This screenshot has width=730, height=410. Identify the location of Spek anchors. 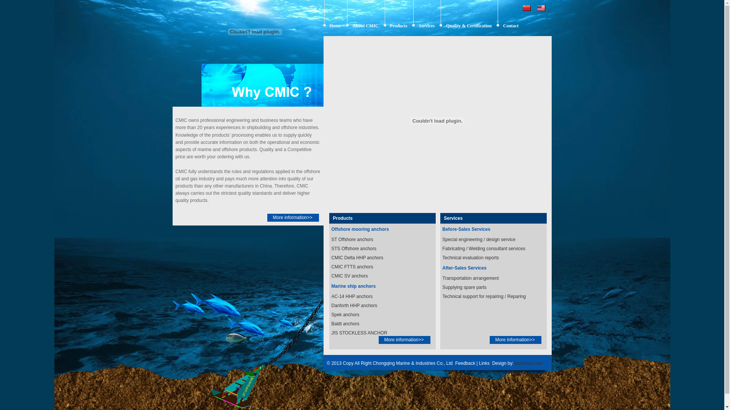
(345, 315).